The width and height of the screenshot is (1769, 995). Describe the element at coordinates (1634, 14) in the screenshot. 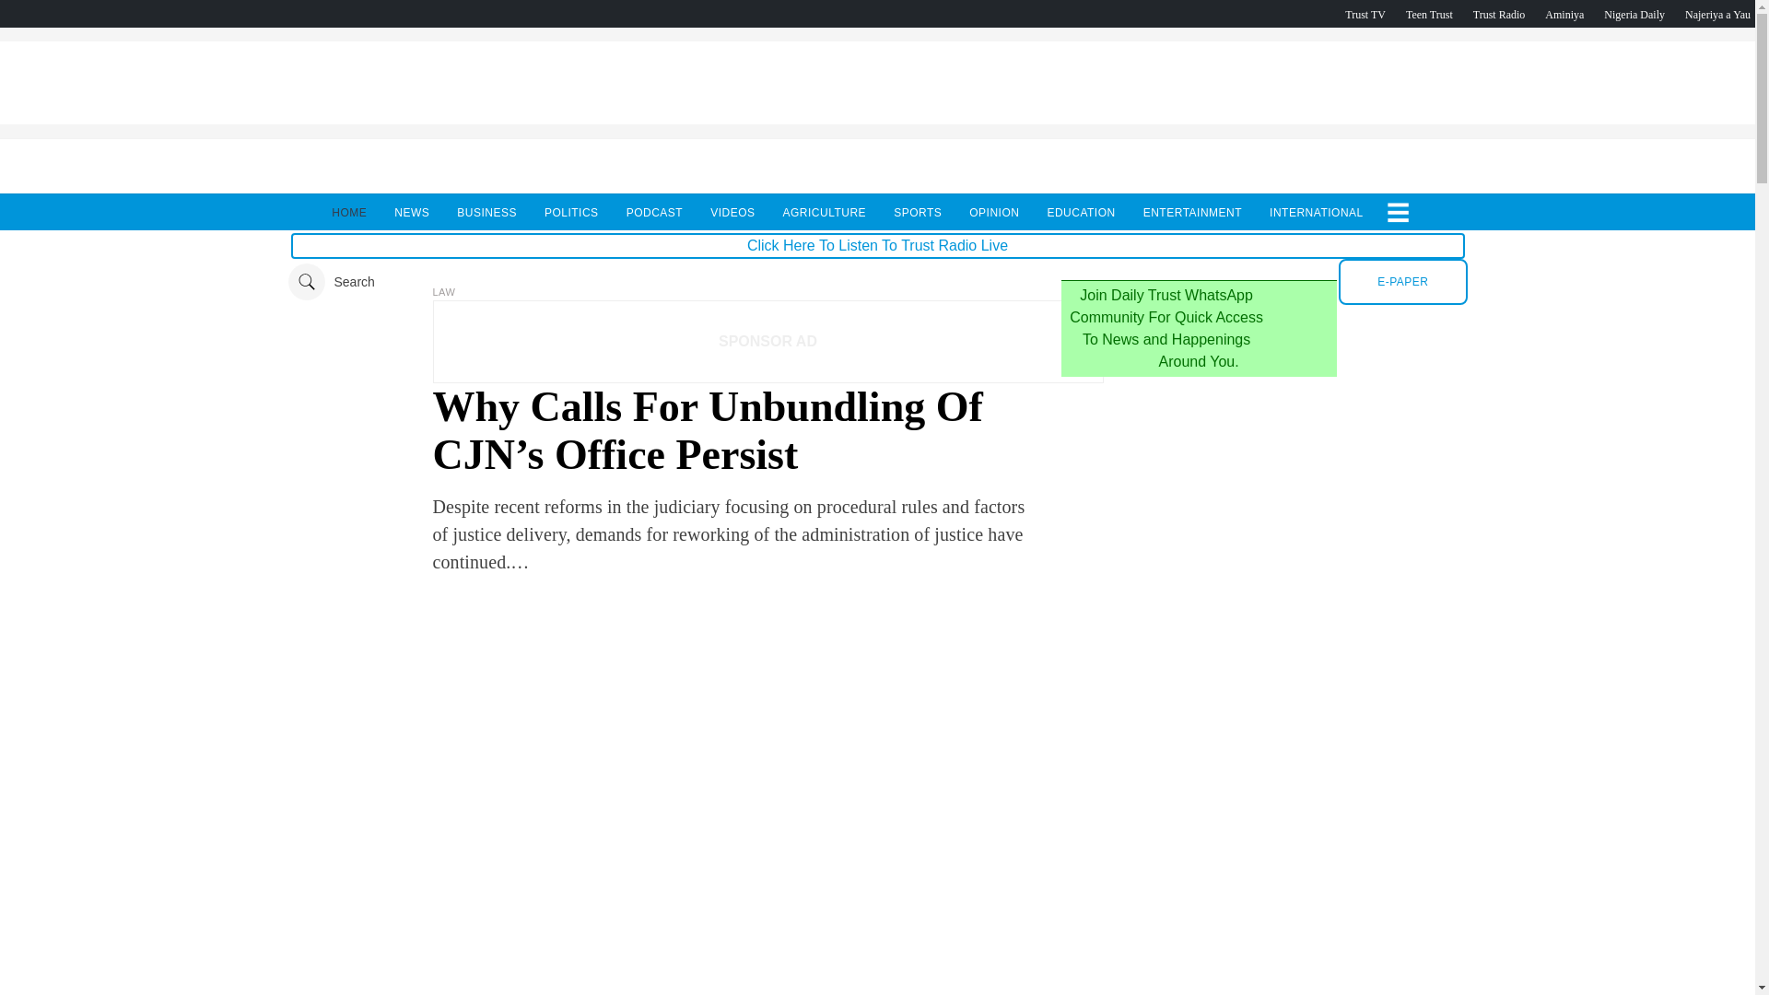

I see `Nigeria Daily` at that location.